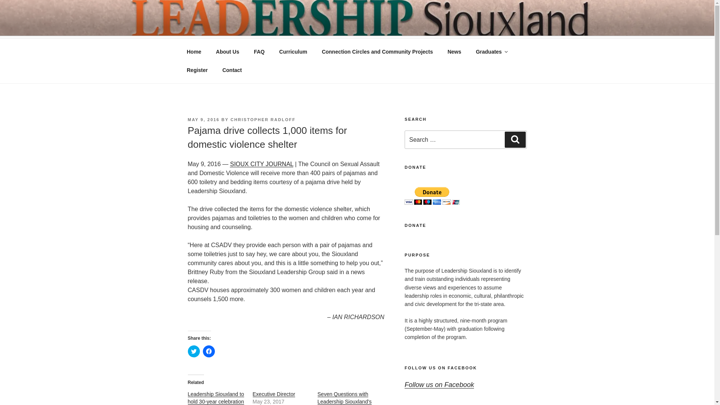  Describe the element at coordinates (293, 52) in the screenshot. I see `Curriculum` at that location.